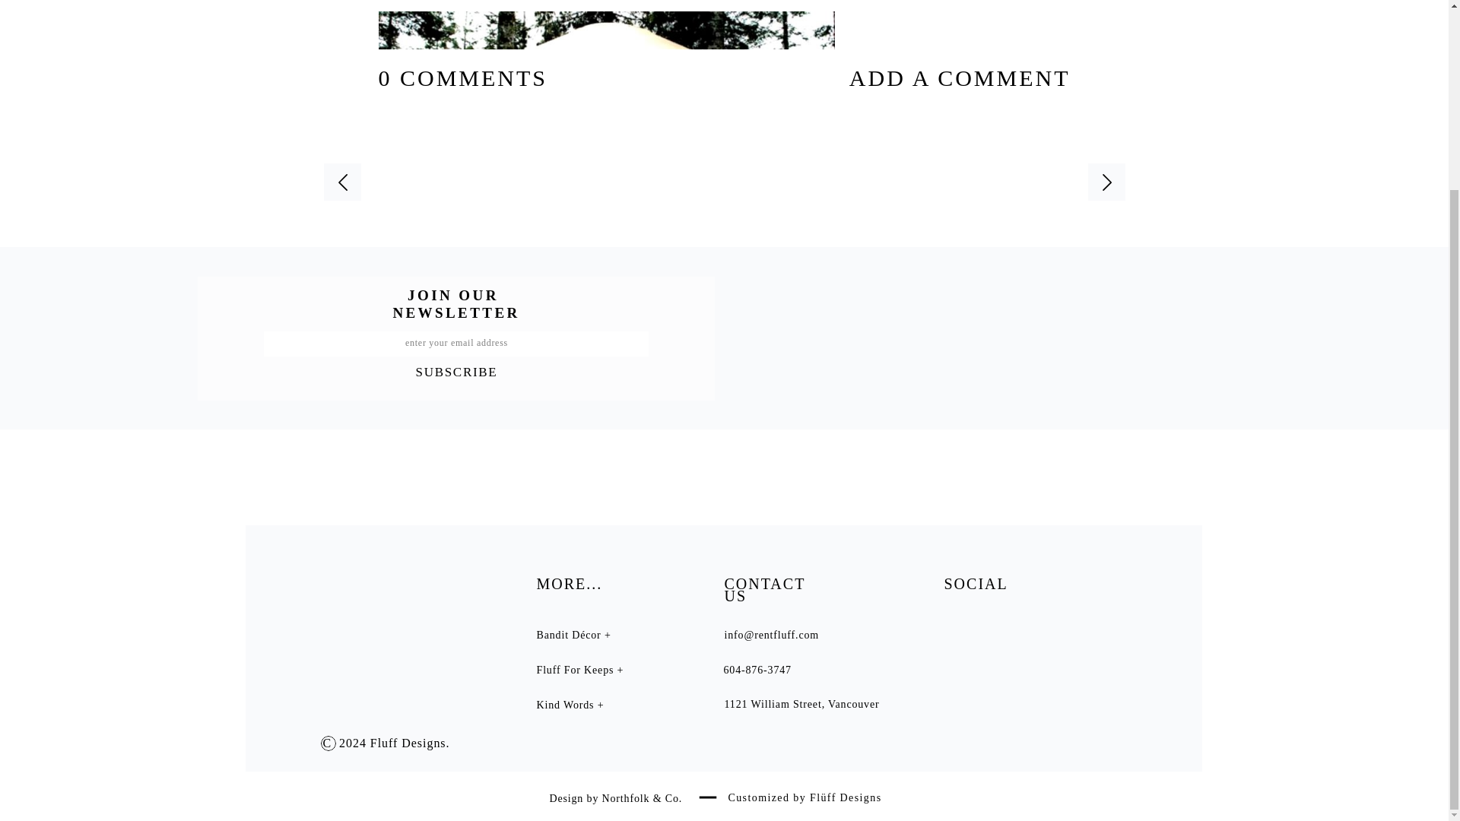  Describe the element at coordinates (646, 339) in the screenshot. I see `Glamping Hub` at that location.